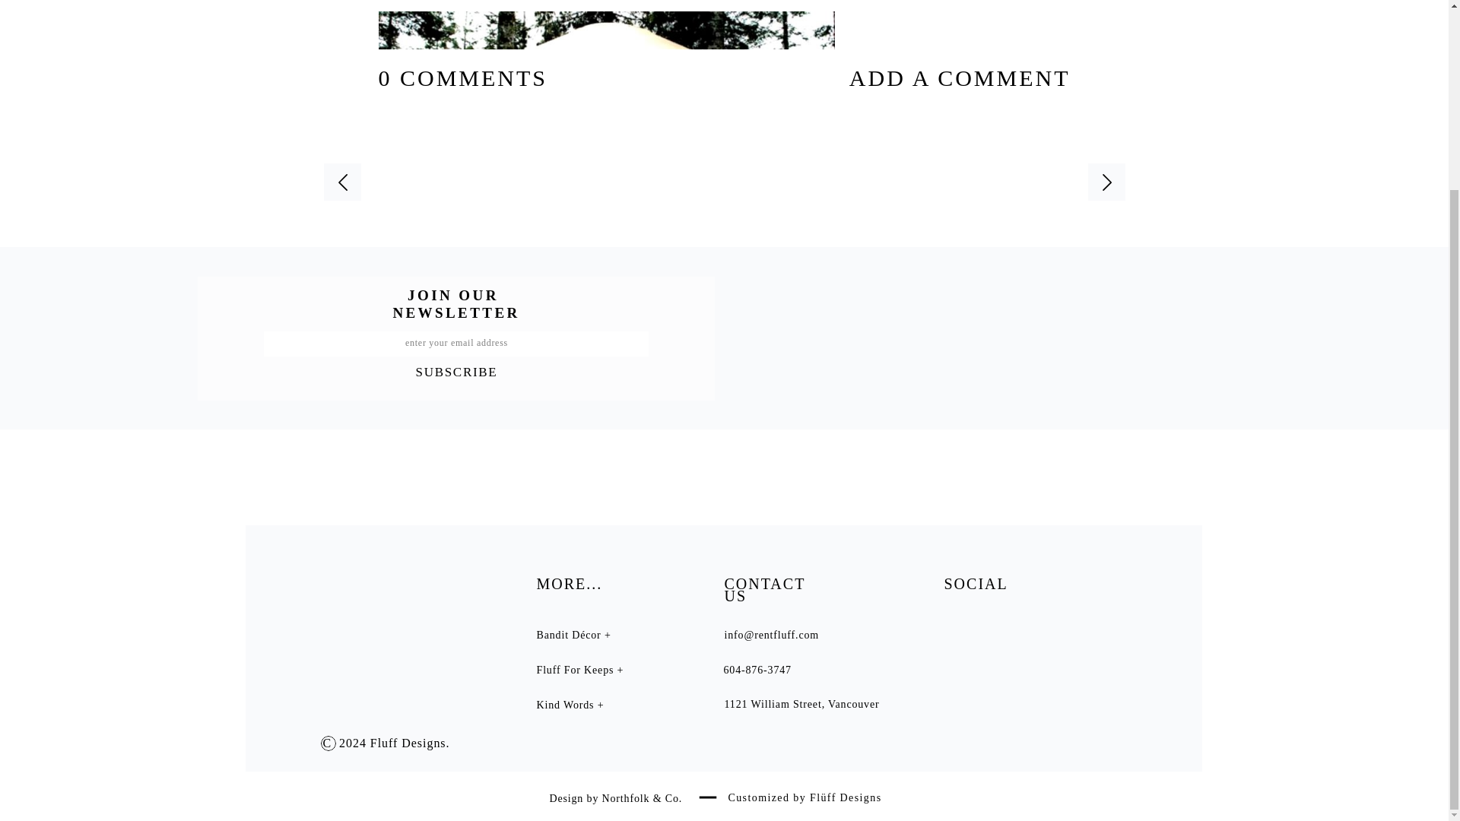  Describe the element at coordinates (646, 339) in the screenshot. I see `Glamping Hub` at that location.